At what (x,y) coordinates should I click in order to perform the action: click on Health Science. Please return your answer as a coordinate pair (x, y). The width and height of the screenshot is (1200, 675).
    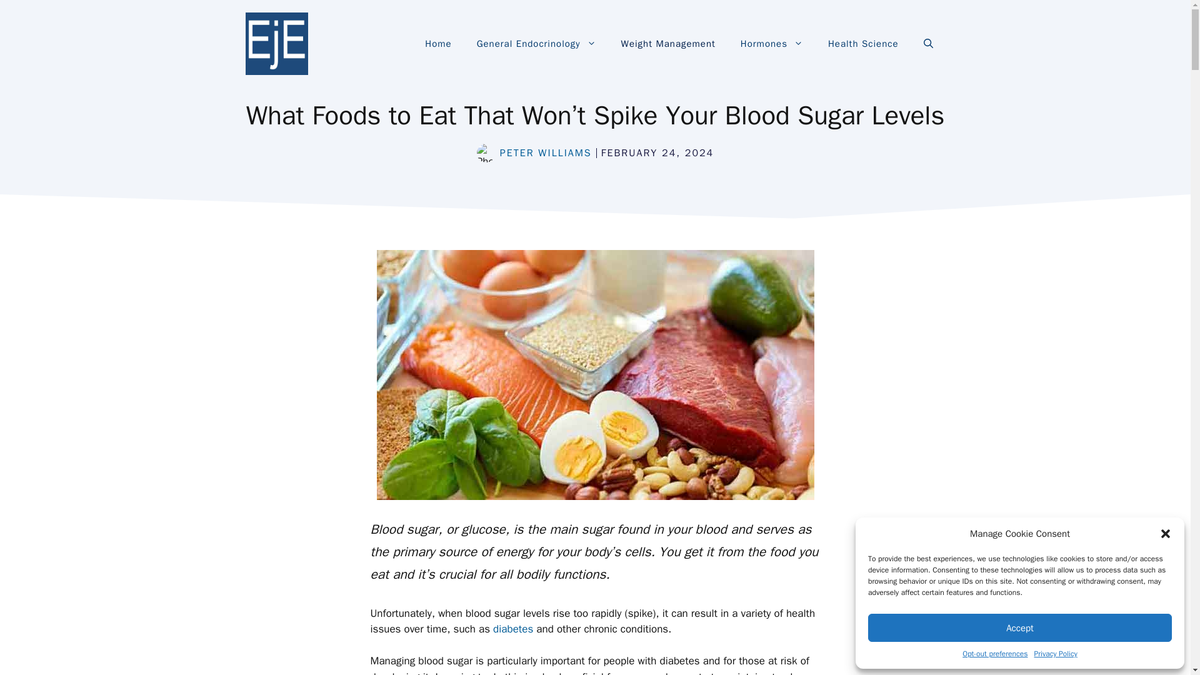
    Looking at the image, I should click on (863, 44).